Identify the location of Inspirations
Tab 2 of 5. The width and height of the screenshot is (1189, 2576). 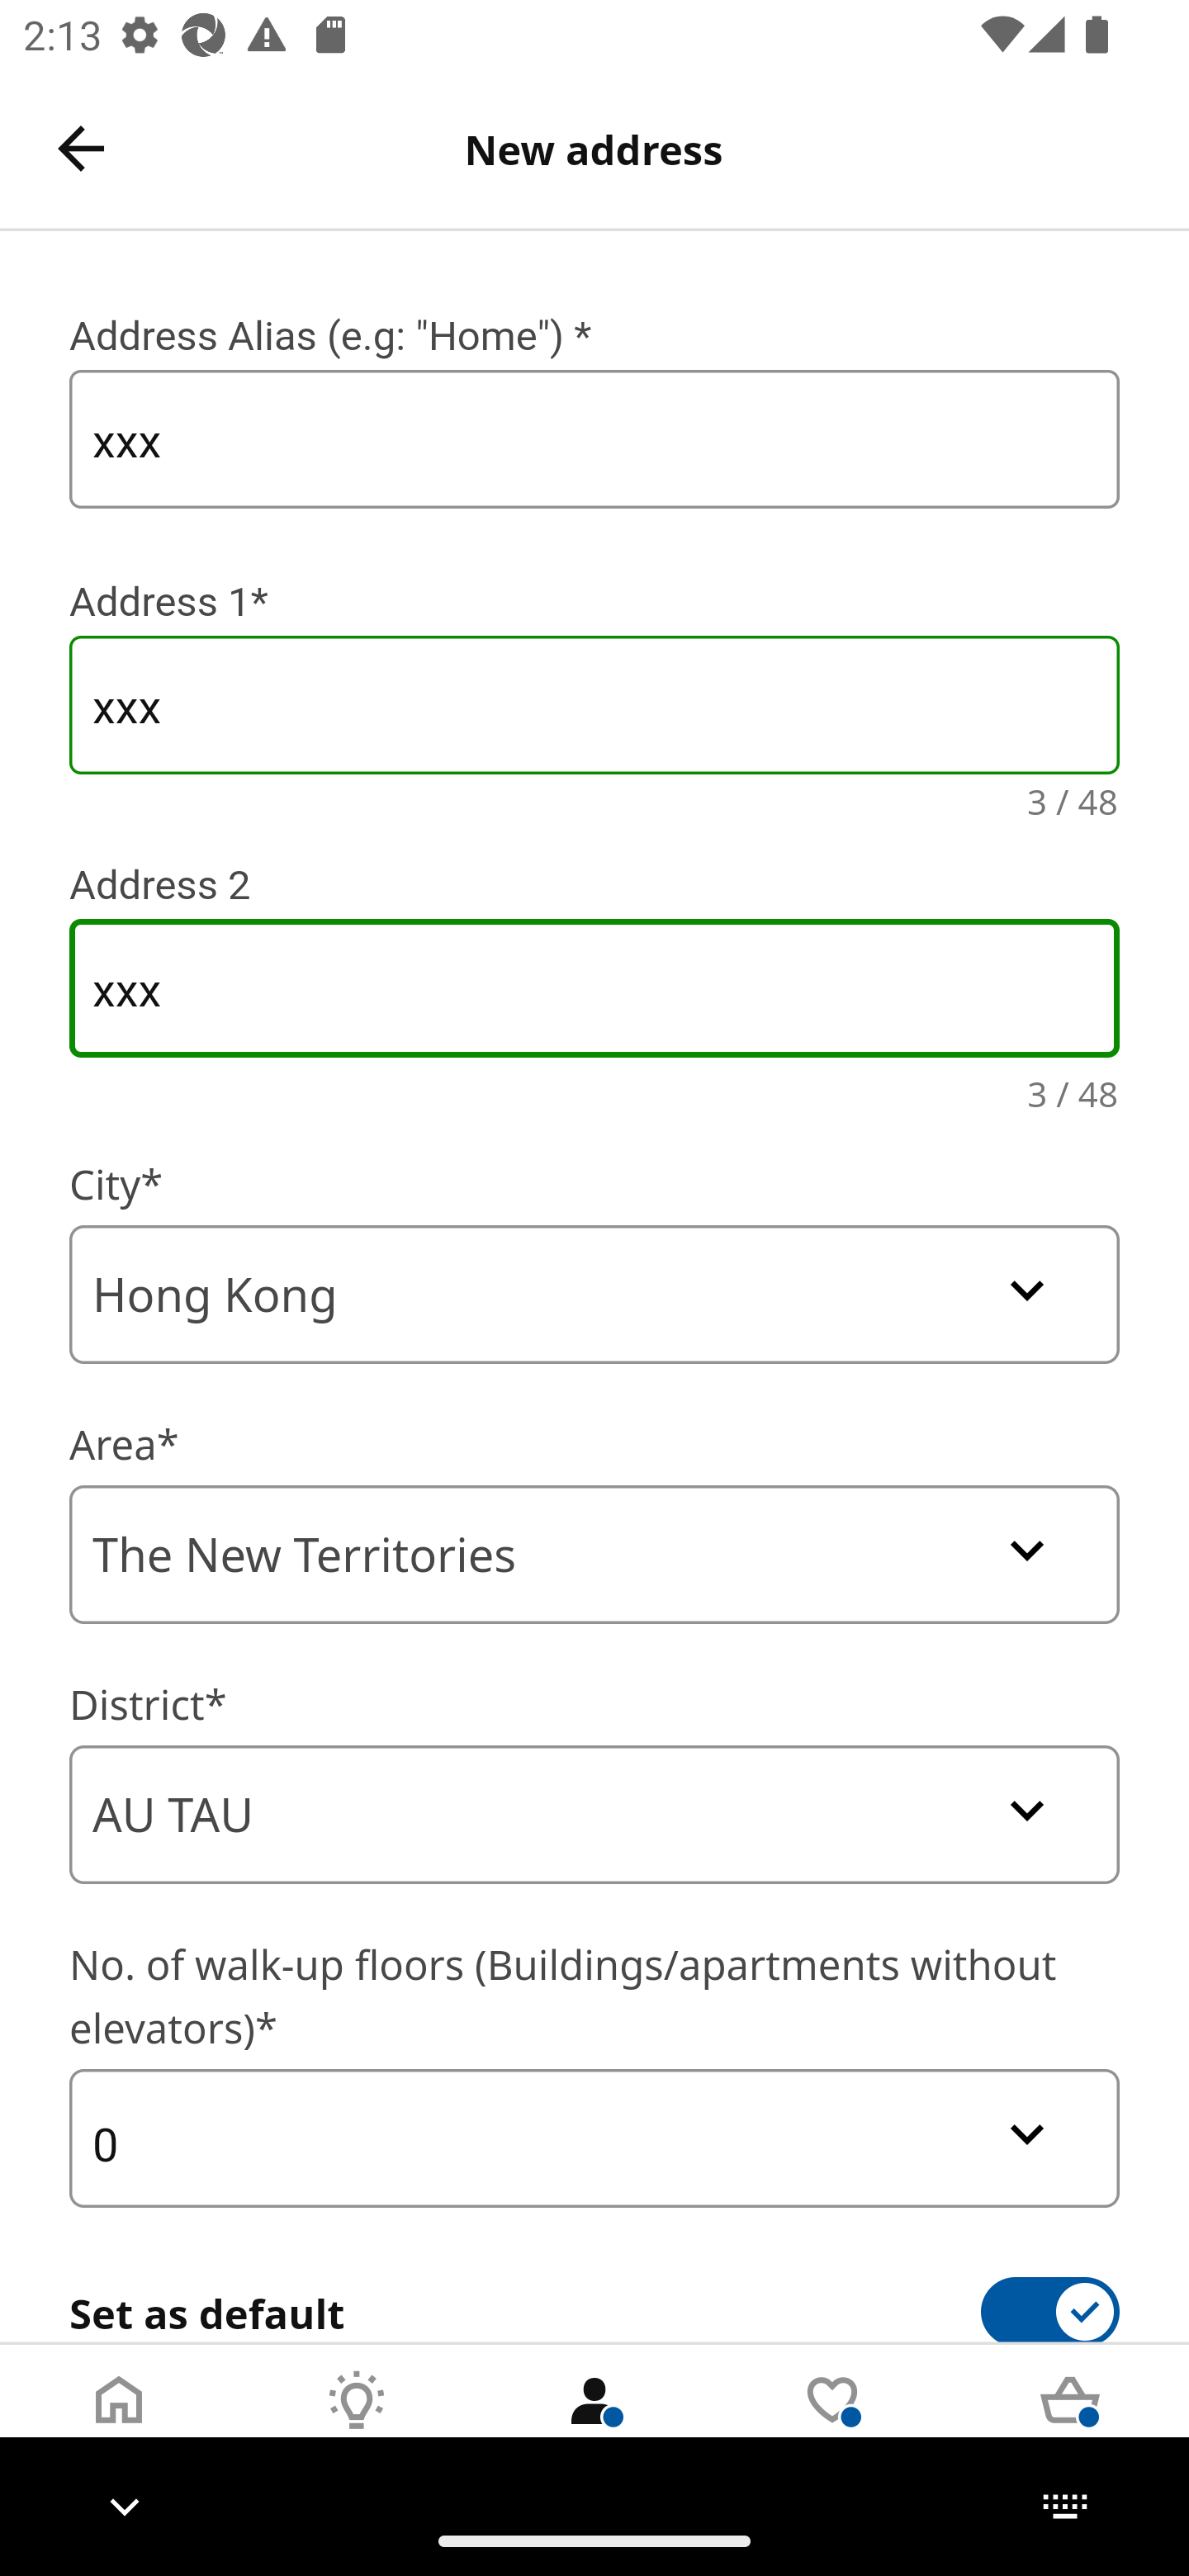
(357, 2425).